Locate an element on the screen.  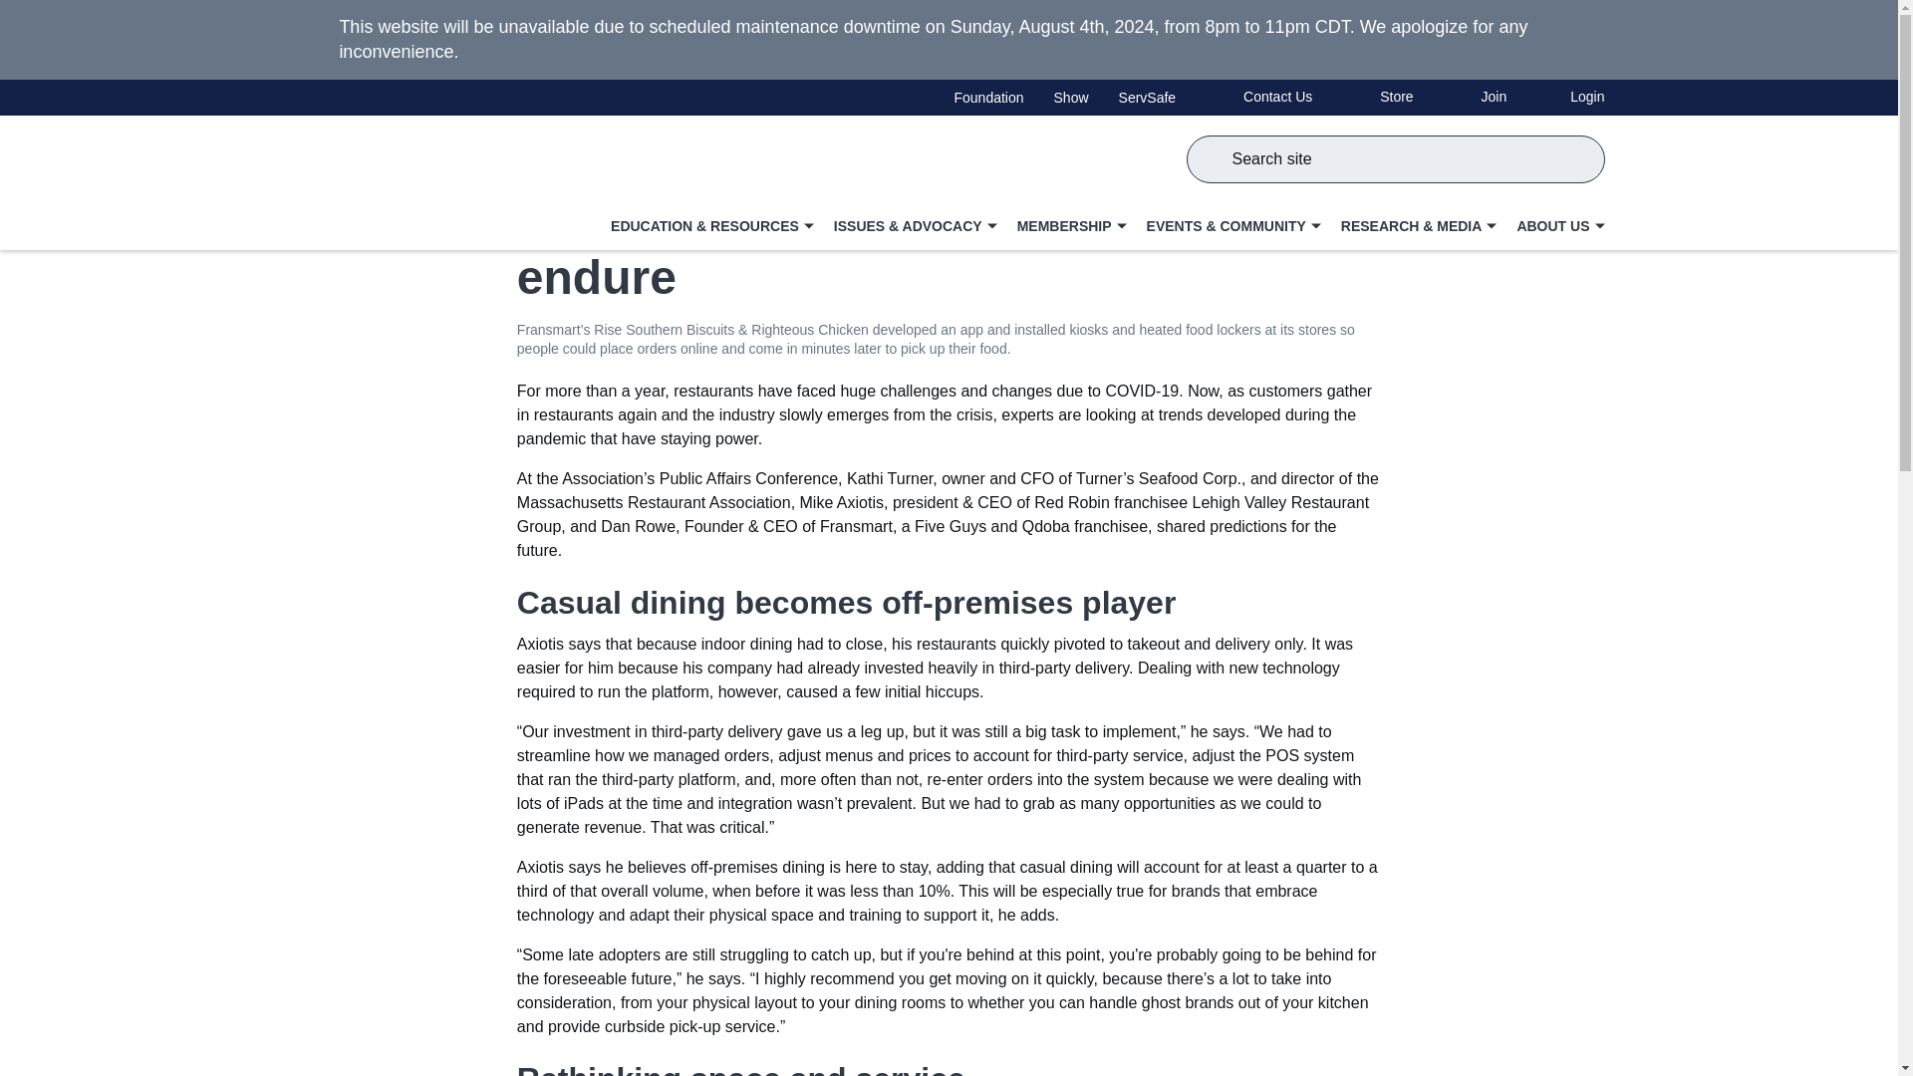
ServSafe is located at coordinates (1570, 96).